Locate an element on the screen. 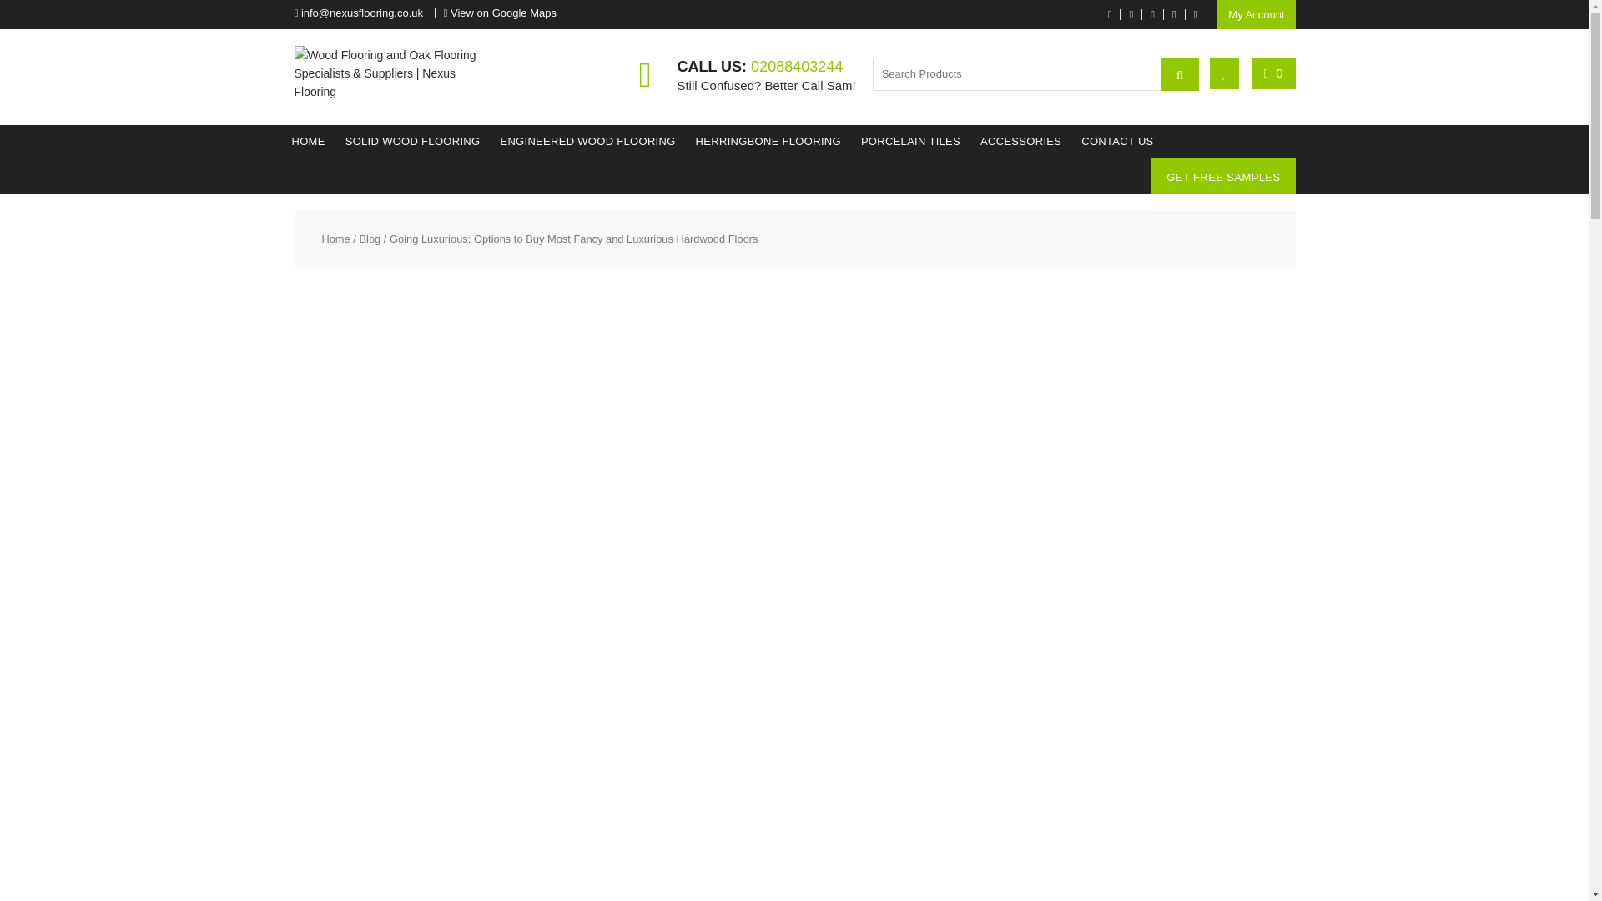 This screenshot has width=1602, height=901. SOLID WOOD FLOORING is located at coordinates (412, 142).